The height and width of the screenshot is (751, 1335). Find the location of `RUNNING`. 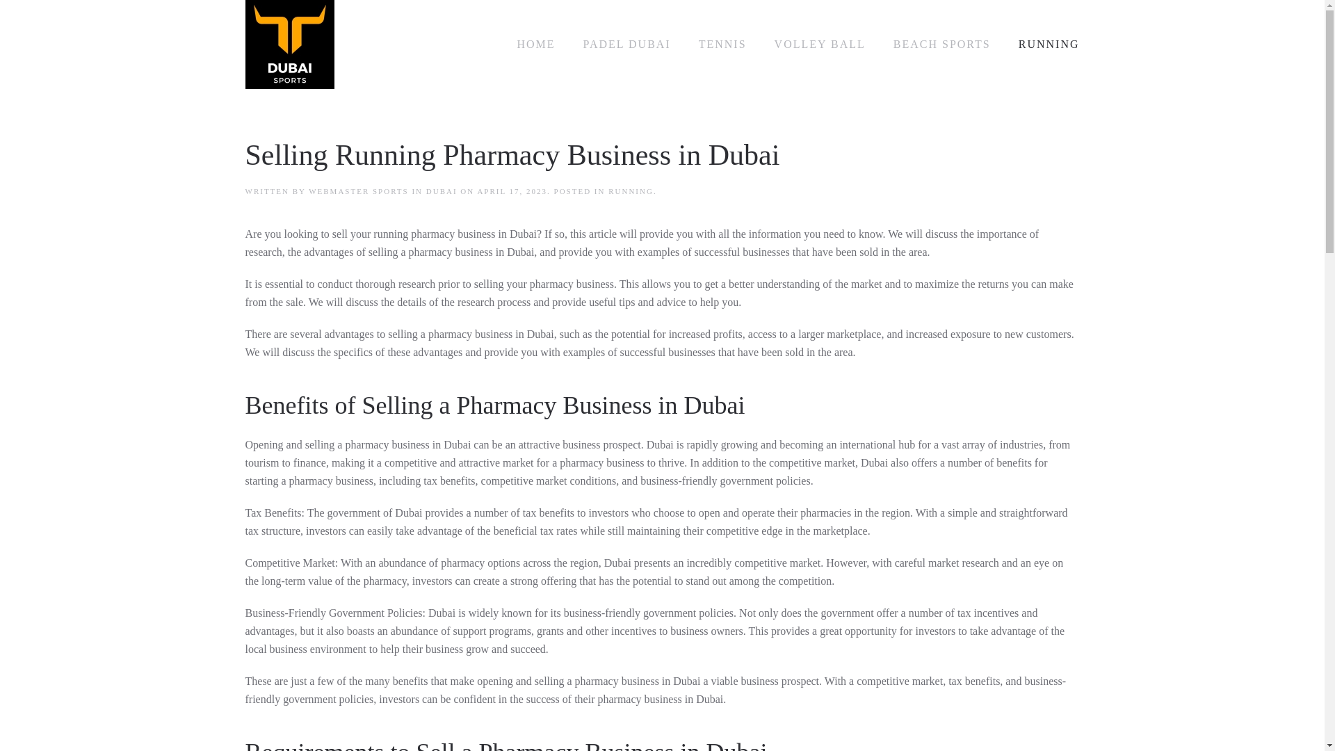

RUNNING is located at coordinates (1049, 44).